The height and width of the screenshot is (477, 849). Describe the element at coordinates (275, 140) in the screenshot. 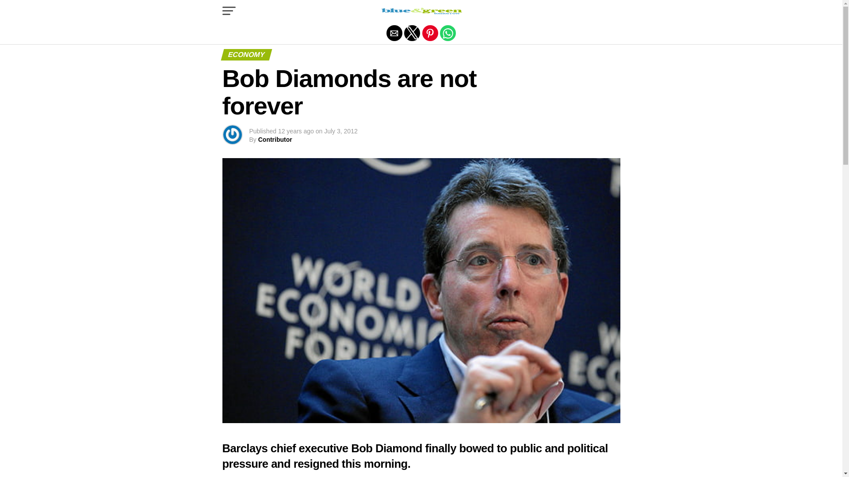

I see `Posts by Contributor` at that location.